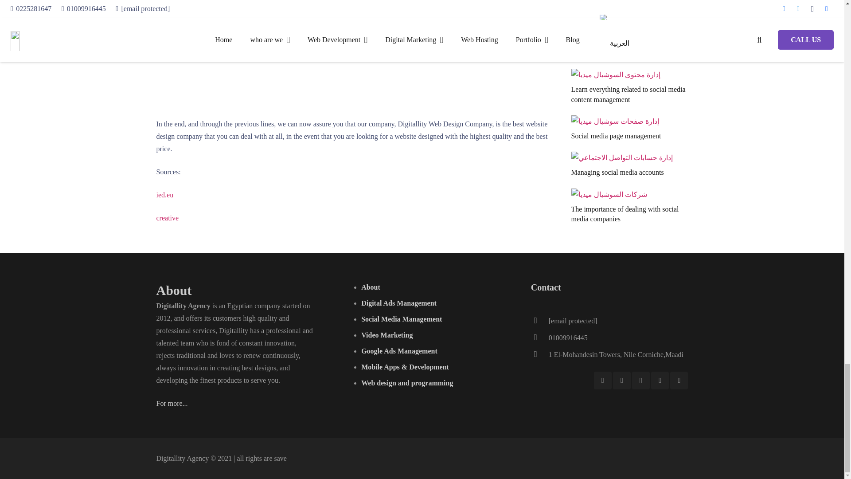  What do you see at coordinates (167, 218) in the screenshot?
I see `creative` at bounding box center [167, 218].